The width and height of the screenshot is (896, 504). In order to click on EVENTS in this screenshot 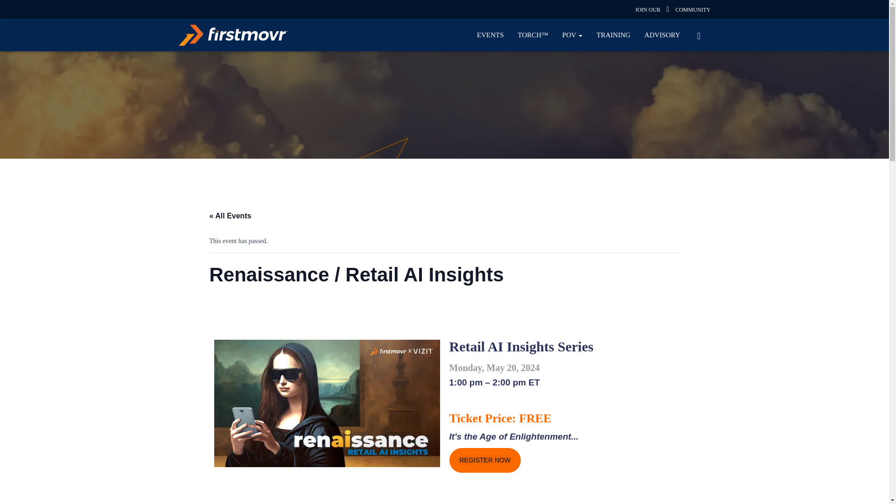, I will do `click(490, 35)`.